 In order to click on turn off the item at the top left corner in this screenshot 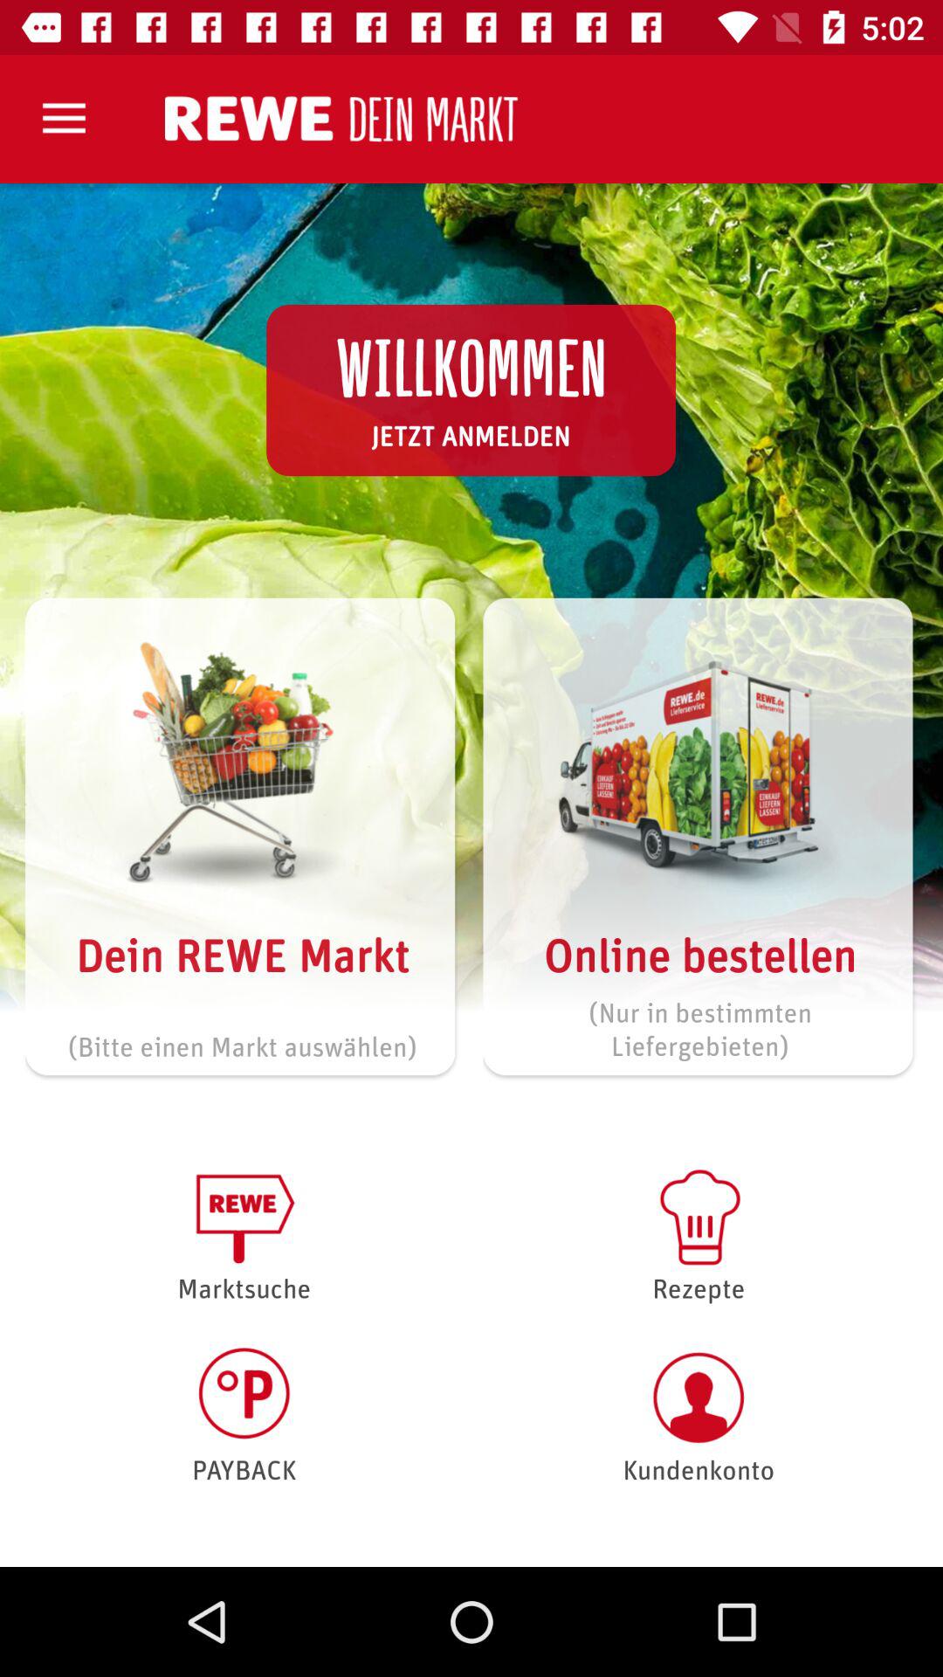, I will do `click(64, 119)`.